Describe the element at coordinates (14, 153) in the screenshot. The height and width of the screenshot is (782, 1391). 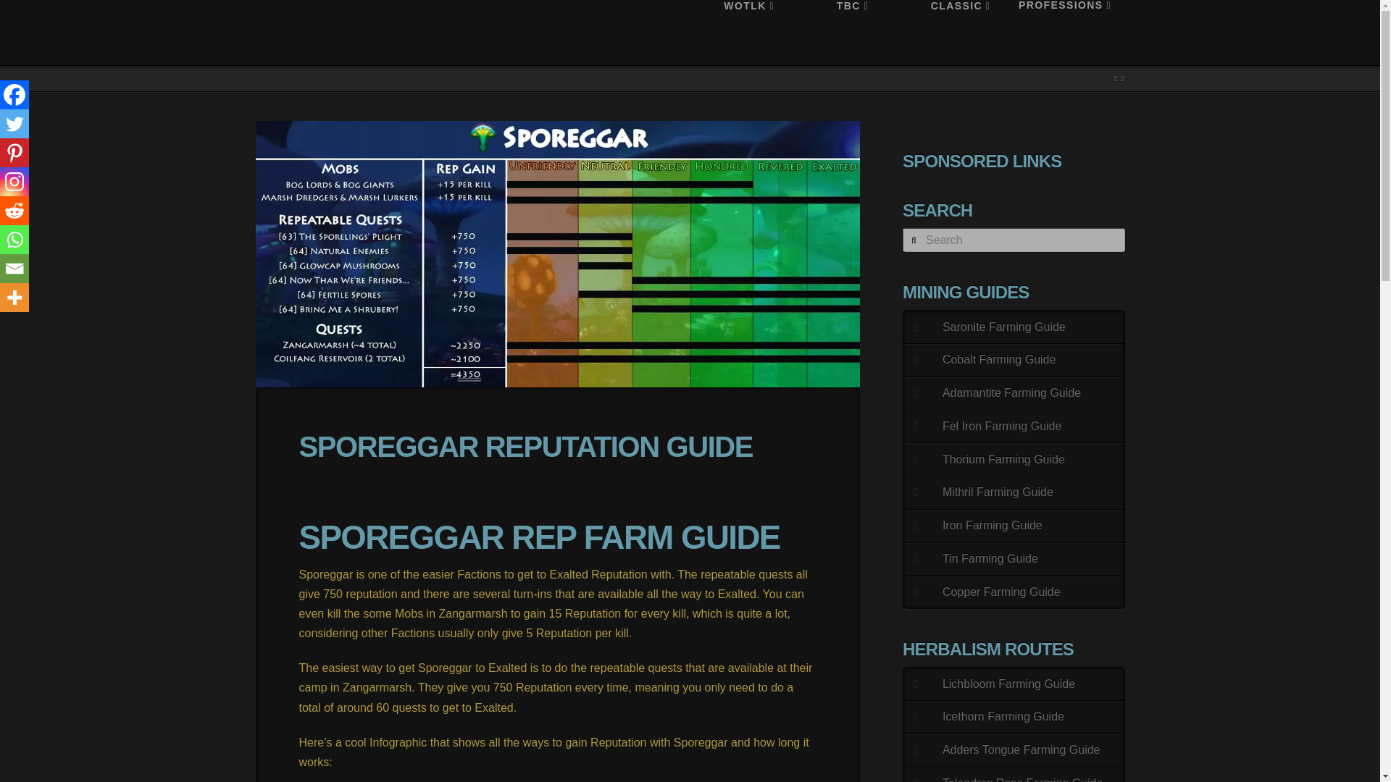
I see `Pinterest` at that location.